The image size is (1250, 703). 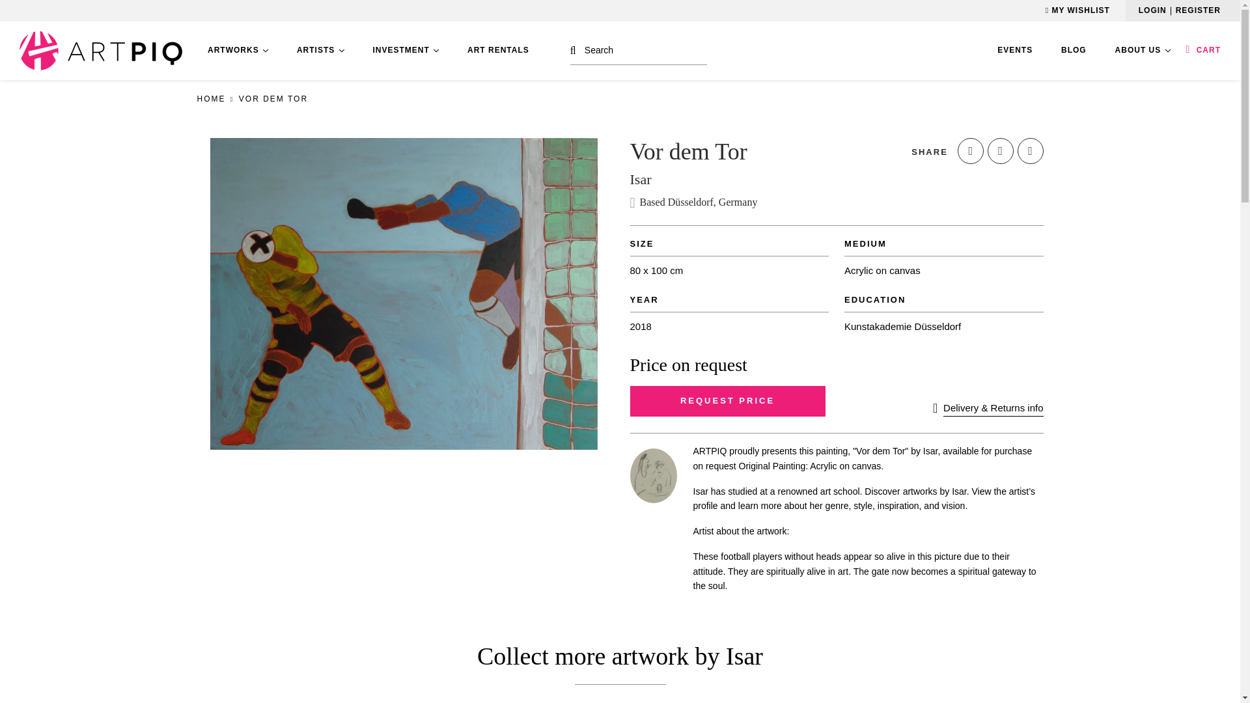 What do you see at coordinates (210, 98) in the screenshot?
I see `HOME` at bounding box center [210, 98].